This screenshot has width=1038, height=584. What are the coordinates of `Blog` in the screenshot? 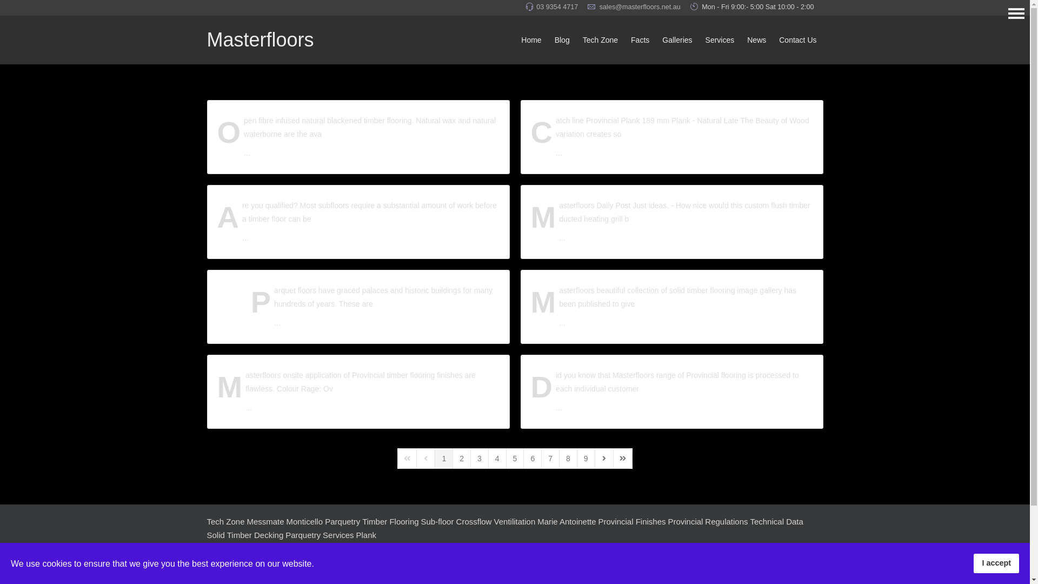 It's located at (562, 40).